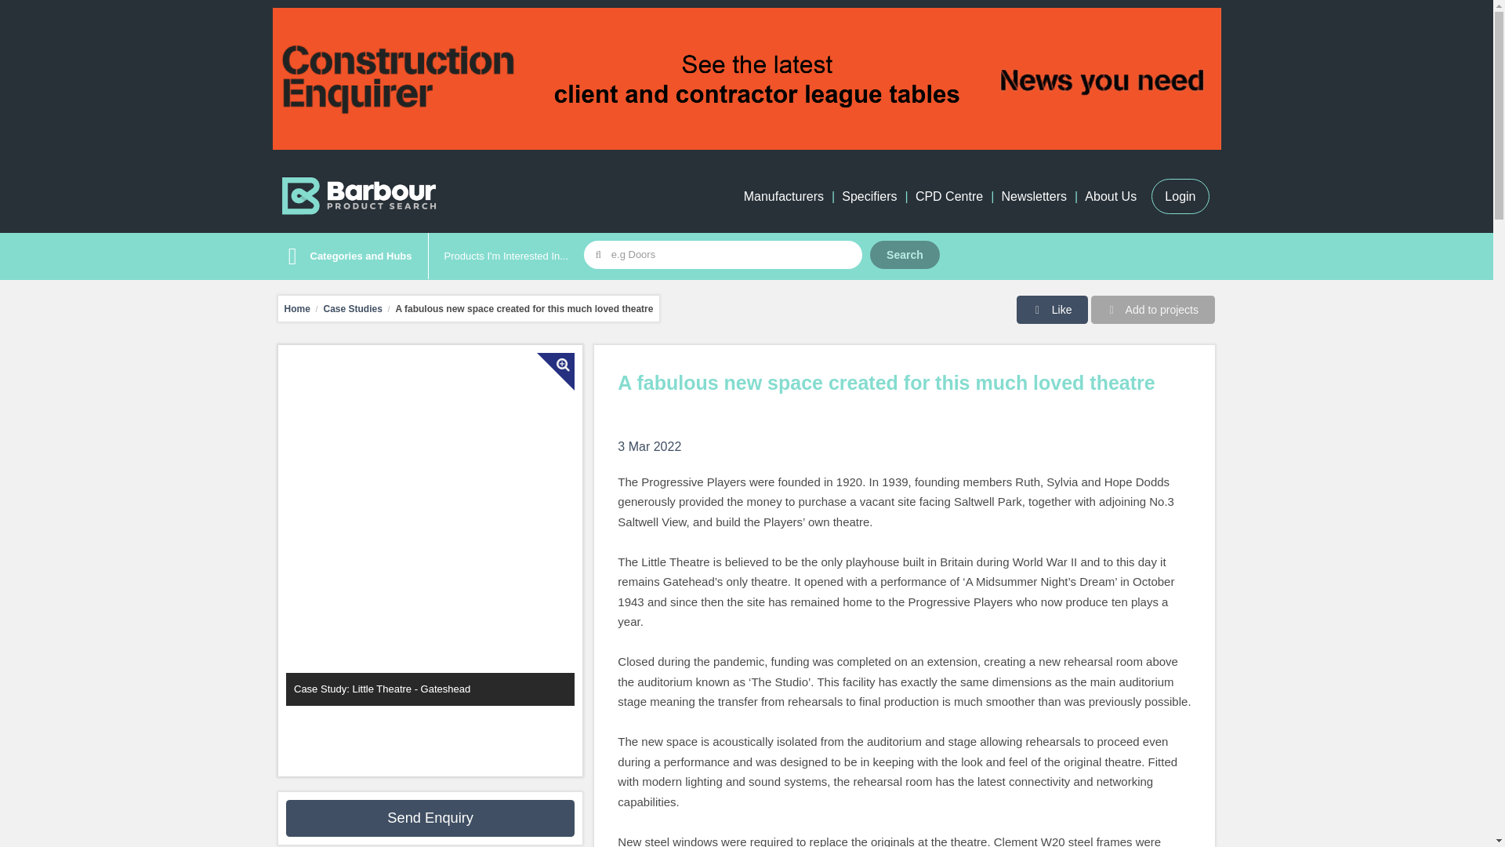 Image resolution: width=1505 pixels, height=847 pixels. What do you see at coordinates (869, 196) in the screenshot?
I see `Specifiers` at bounding box center [869, 196].